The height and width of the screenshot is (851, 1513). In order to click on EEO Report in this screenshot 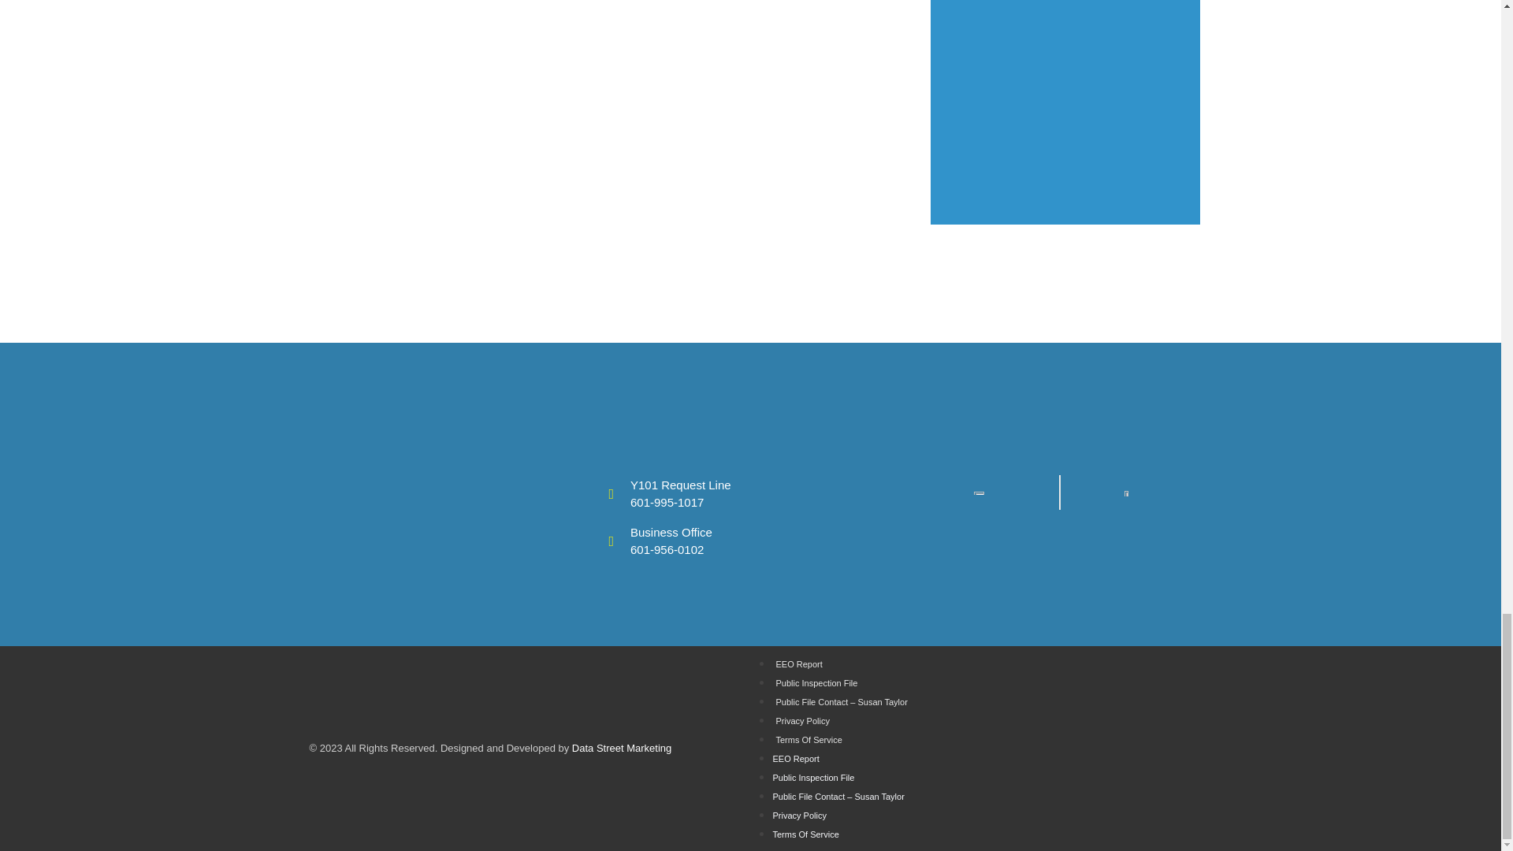, I will do `click(794, 758)`.